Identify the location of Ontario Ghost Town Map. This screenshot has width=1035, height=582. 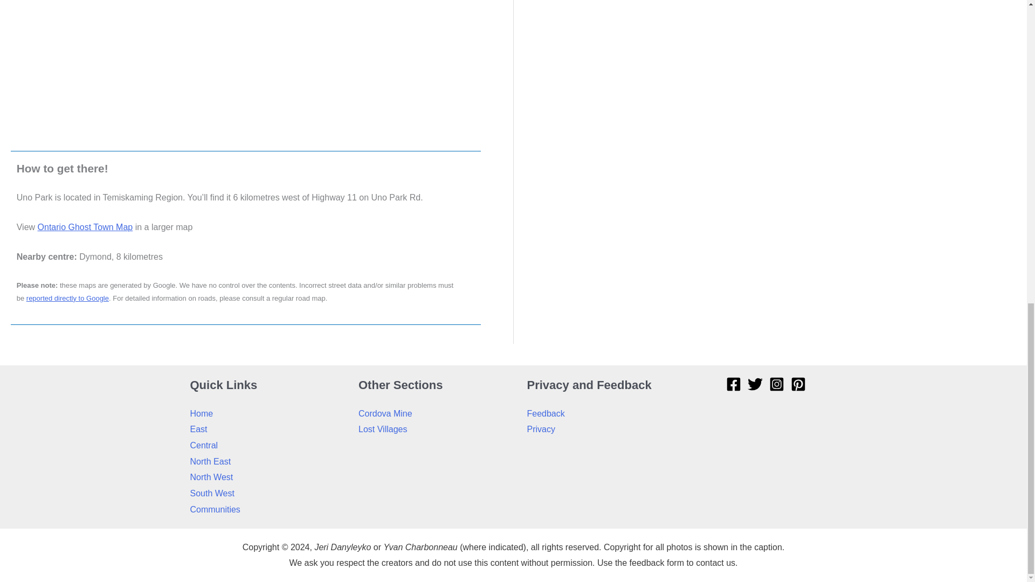
(85, 226).